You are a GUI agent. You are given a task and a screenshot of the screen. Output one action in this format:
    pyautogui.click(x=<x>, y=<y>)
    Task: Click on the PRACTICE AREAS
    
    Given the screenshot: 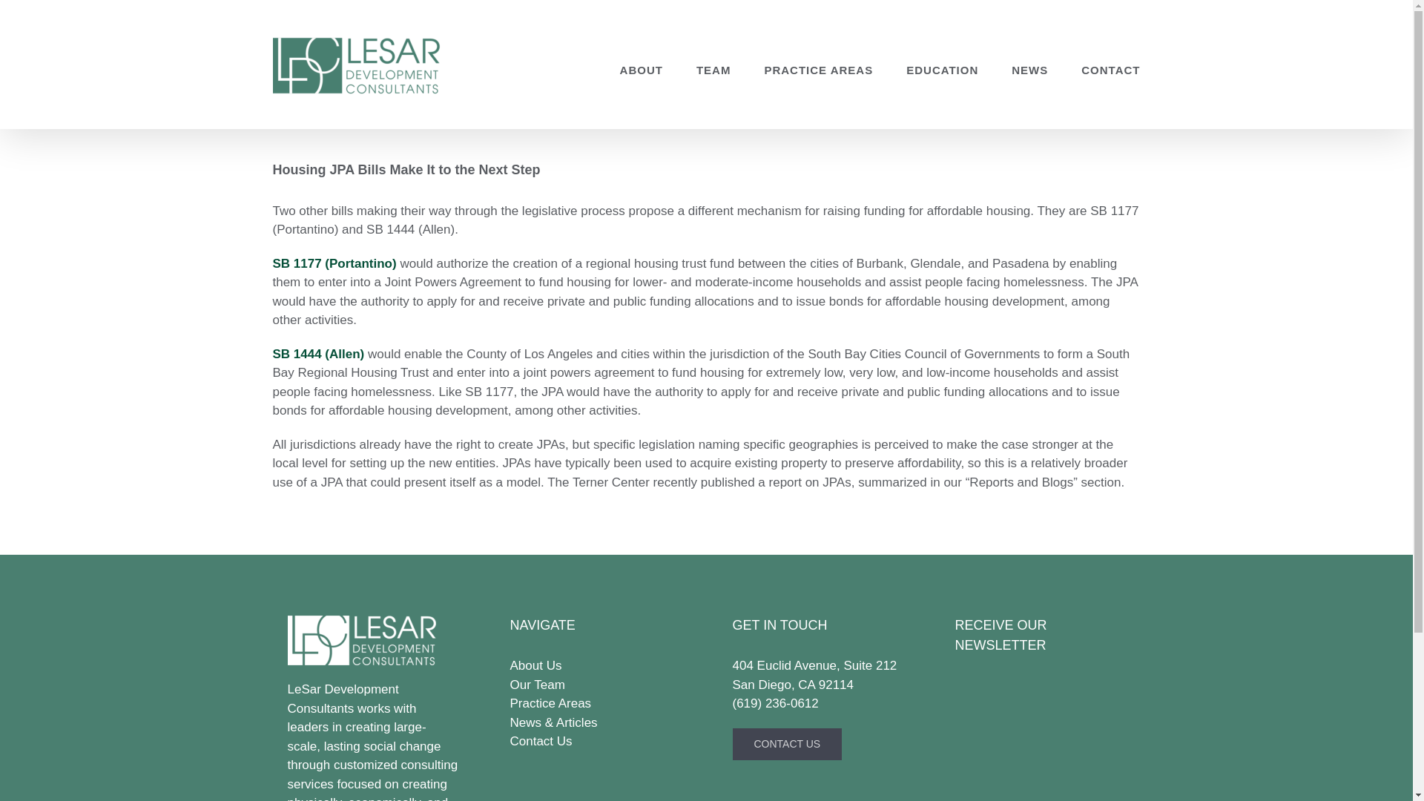 What is the action you would take?
    pyautogui.click(x=817, y=70)
    